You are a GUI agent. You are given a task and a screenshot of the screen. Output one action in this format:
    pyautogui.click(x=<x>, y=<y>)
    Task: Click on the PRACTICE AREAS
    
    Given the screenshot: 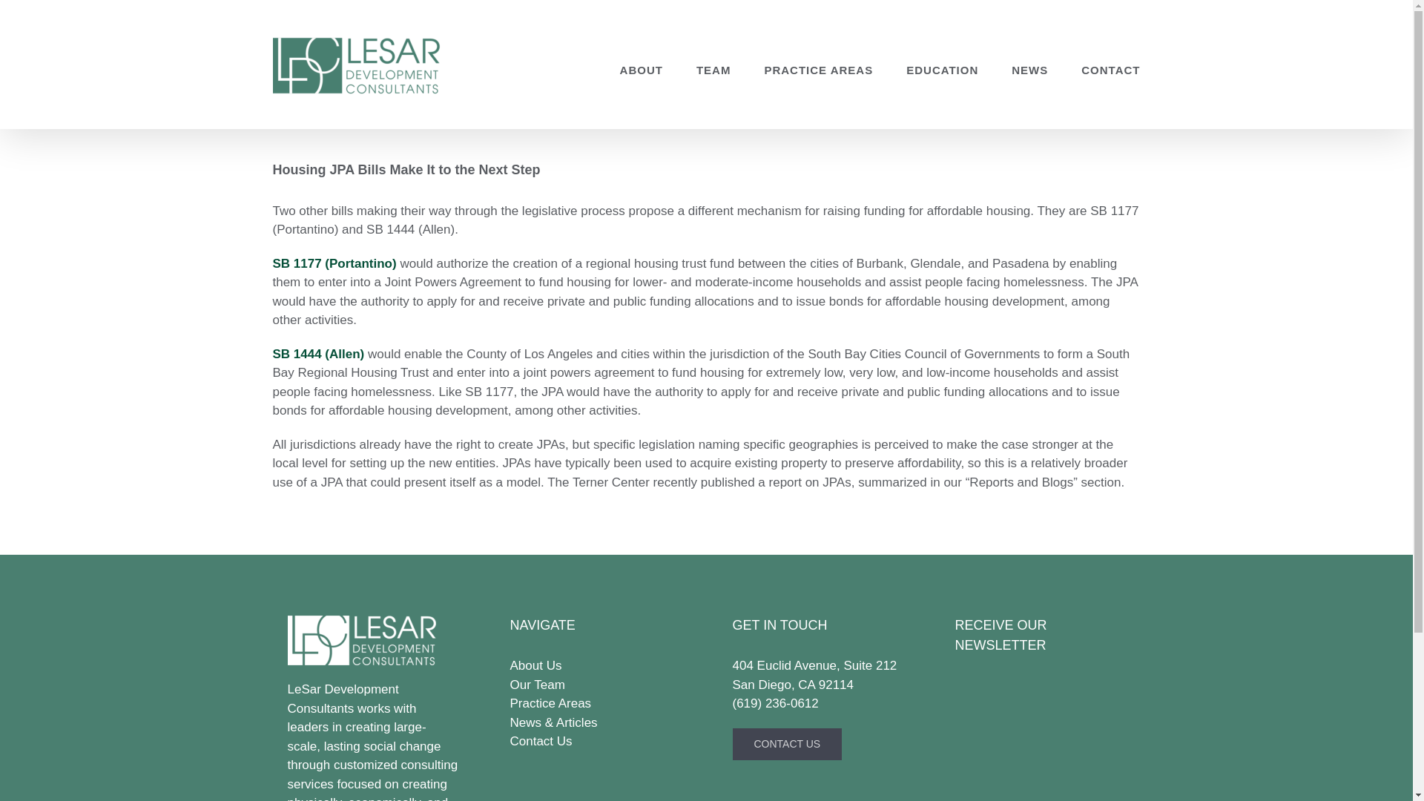 What is the action you would take?
    pyautogui.click(x=817, y=70)
    